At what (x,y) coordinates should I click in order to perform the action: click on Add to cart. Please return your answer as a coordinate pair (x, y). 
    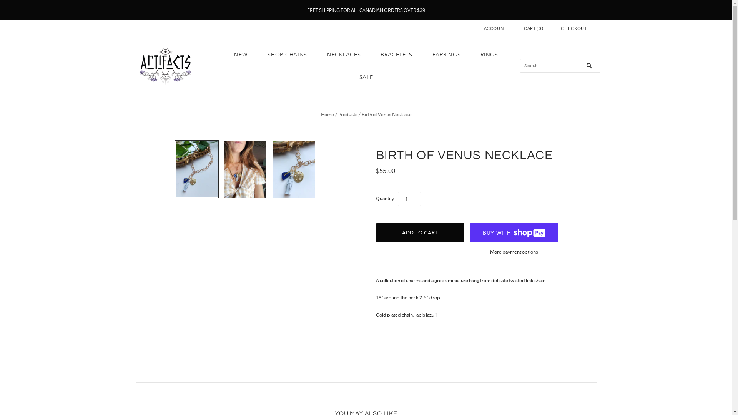
    Looking at the image, I should click on (420, 233).